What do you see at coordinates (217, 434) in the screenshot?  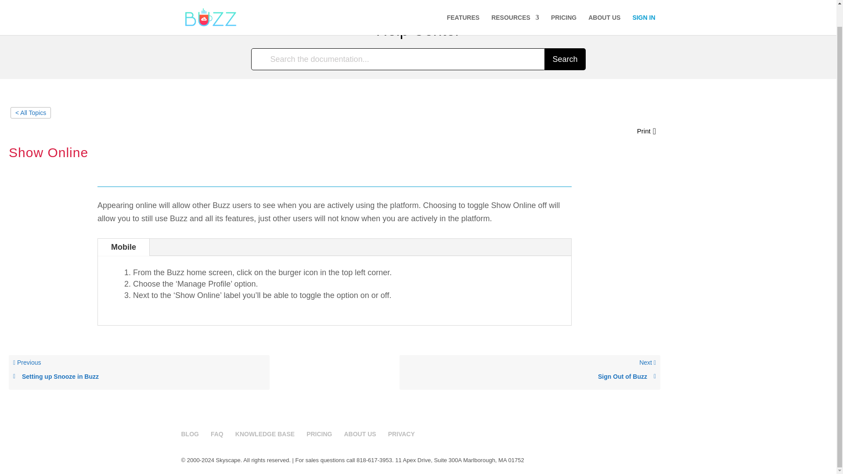 I see `Setting up Snooze in Buzz` at bounding box center [217, 434].